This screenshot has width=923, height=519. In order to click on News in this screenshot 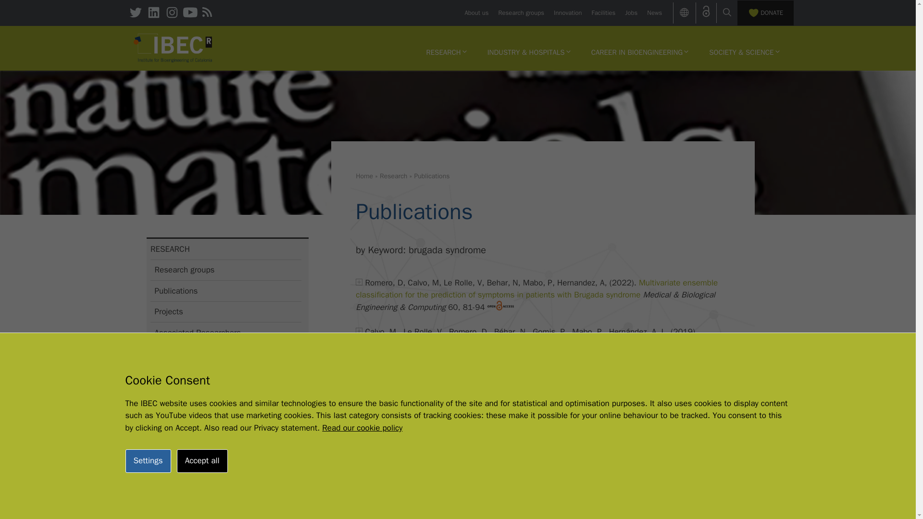, I will do `click(654, 12)`.